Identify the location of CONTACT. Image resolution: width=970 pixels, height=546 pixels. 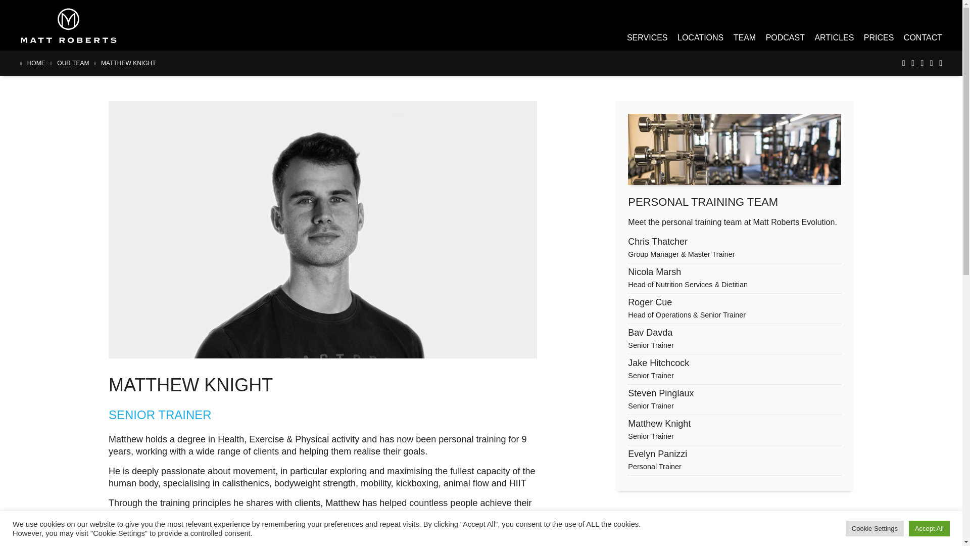
(785, 37).